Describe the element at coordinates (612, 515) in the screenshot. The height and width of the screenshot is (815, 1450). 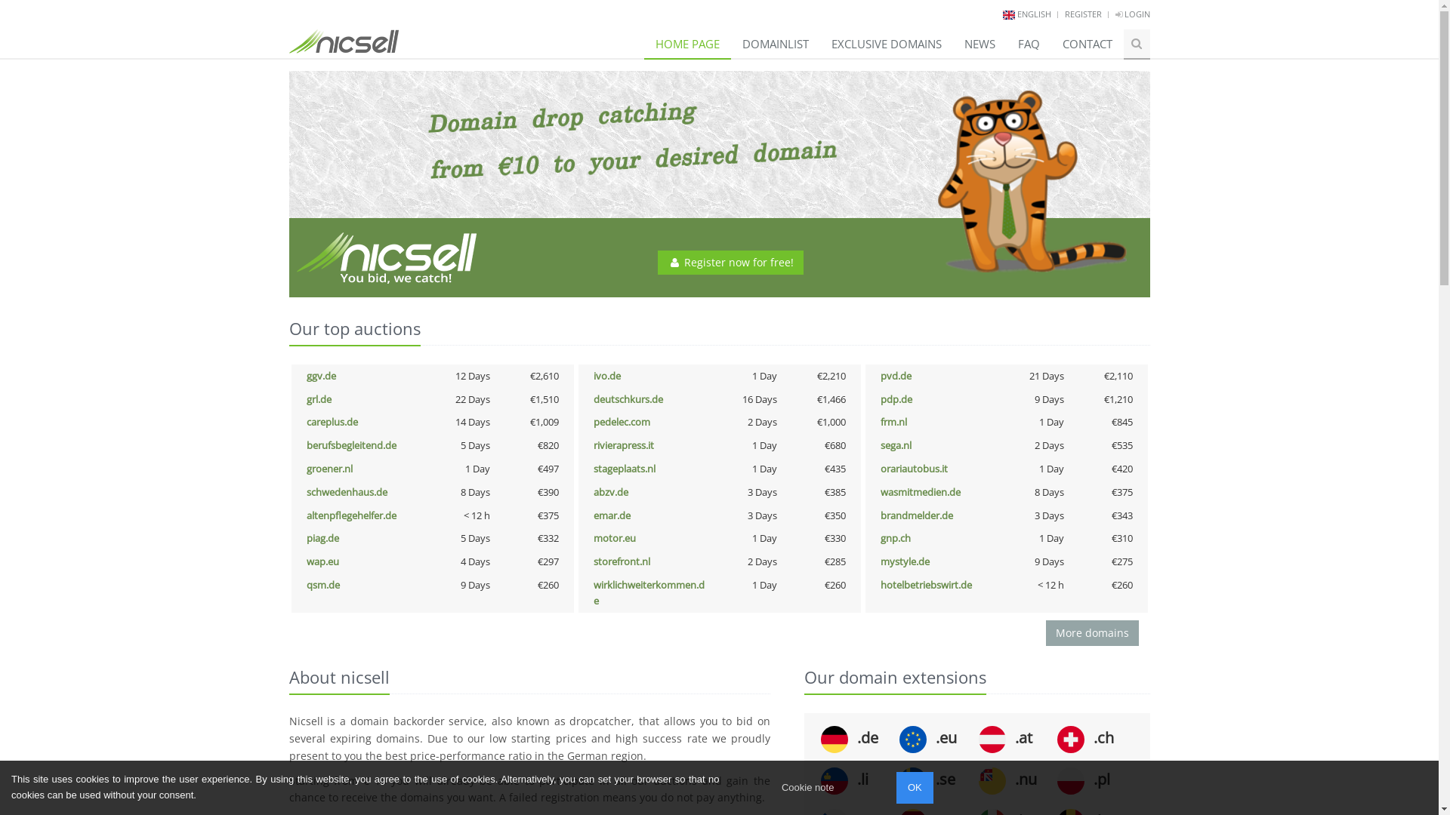
I see `emar.de` at that location.